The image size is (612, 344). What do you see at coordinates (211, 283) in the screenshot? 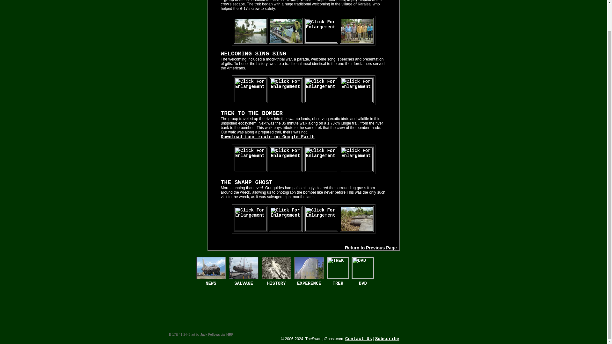
I see `NEWS` at bounding box center [211, 283].